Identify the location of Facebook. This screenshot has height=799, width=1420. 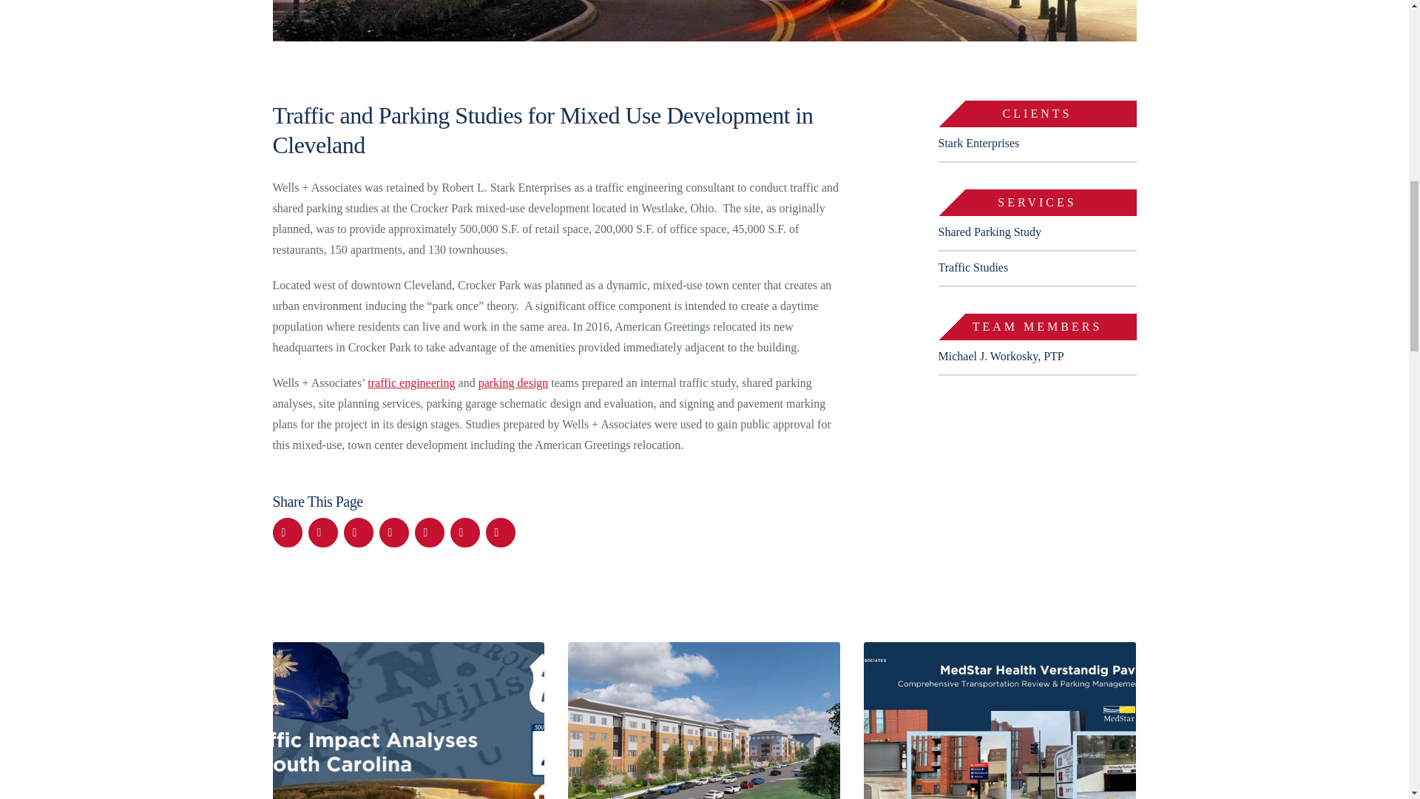
(287, 532).